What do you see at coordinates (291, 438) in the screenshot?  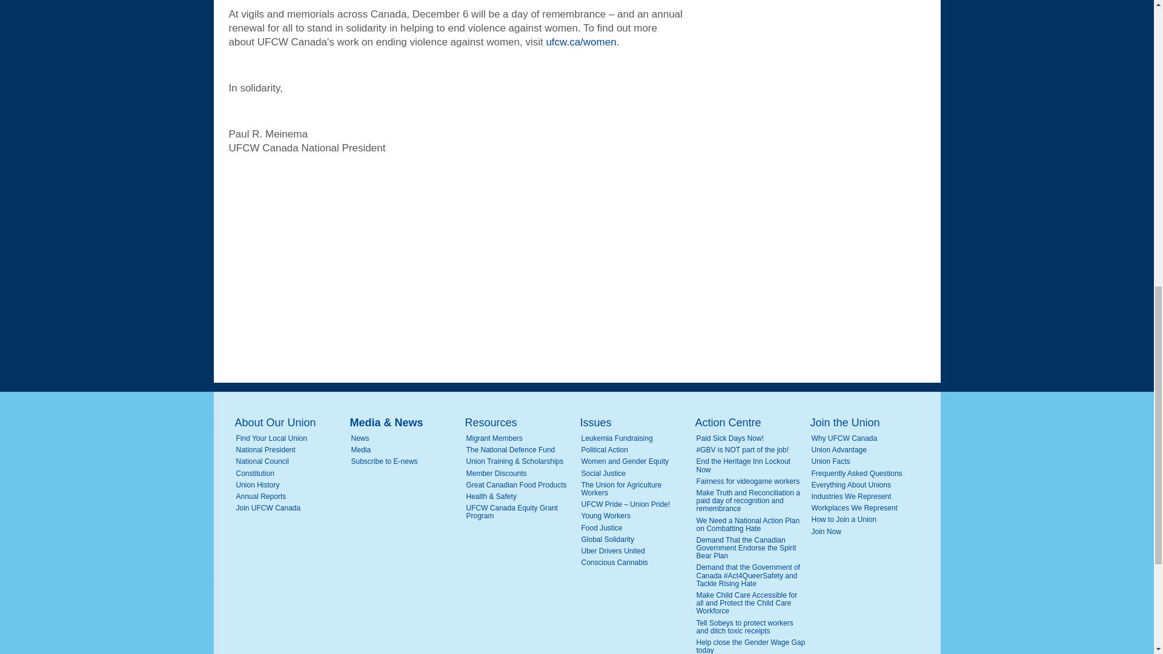 I see `Find Your Local Union` at bounding box center [291, 438].